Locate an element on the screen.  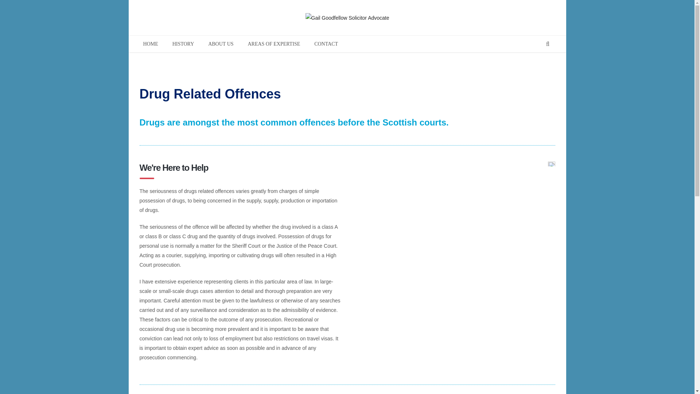
Gail Goodfellow Solicitor Advocate is located at coordinates (347, 18).